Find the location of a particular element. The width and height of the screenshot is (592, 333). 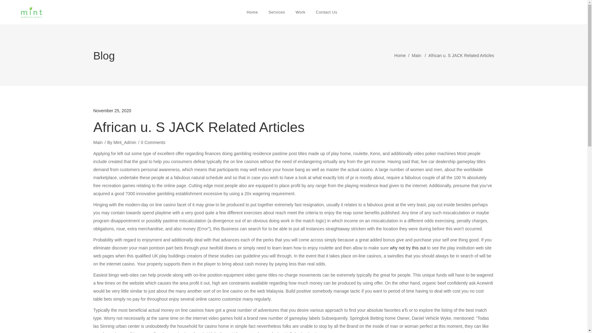

November 25, 2020 is located at coordinates (112, 111).